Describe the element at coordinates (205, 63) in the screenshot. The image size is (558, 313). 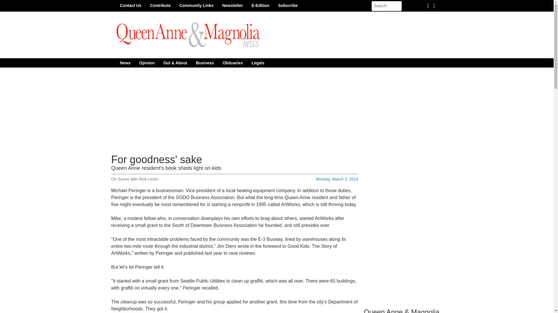
I see `Business` at that location.